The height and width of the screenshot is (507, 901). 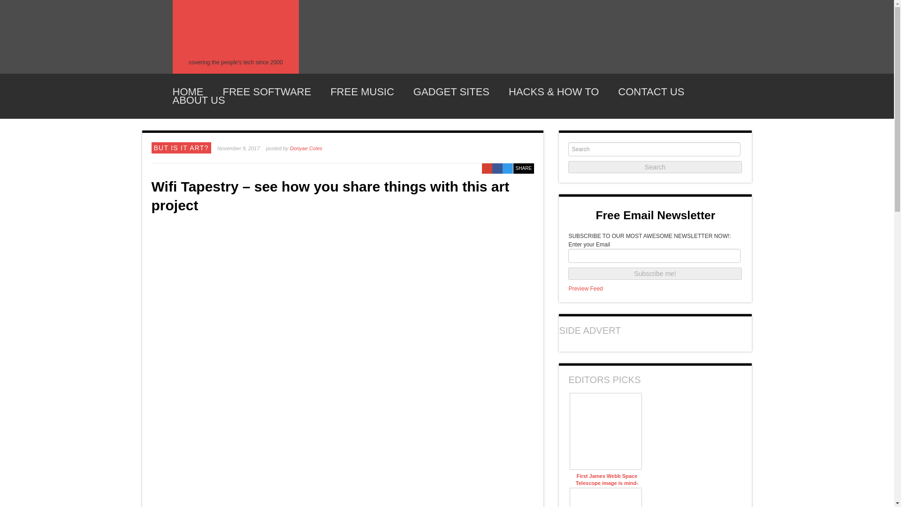 I want to click on Subscribe me!, so click(x=655, y=274).